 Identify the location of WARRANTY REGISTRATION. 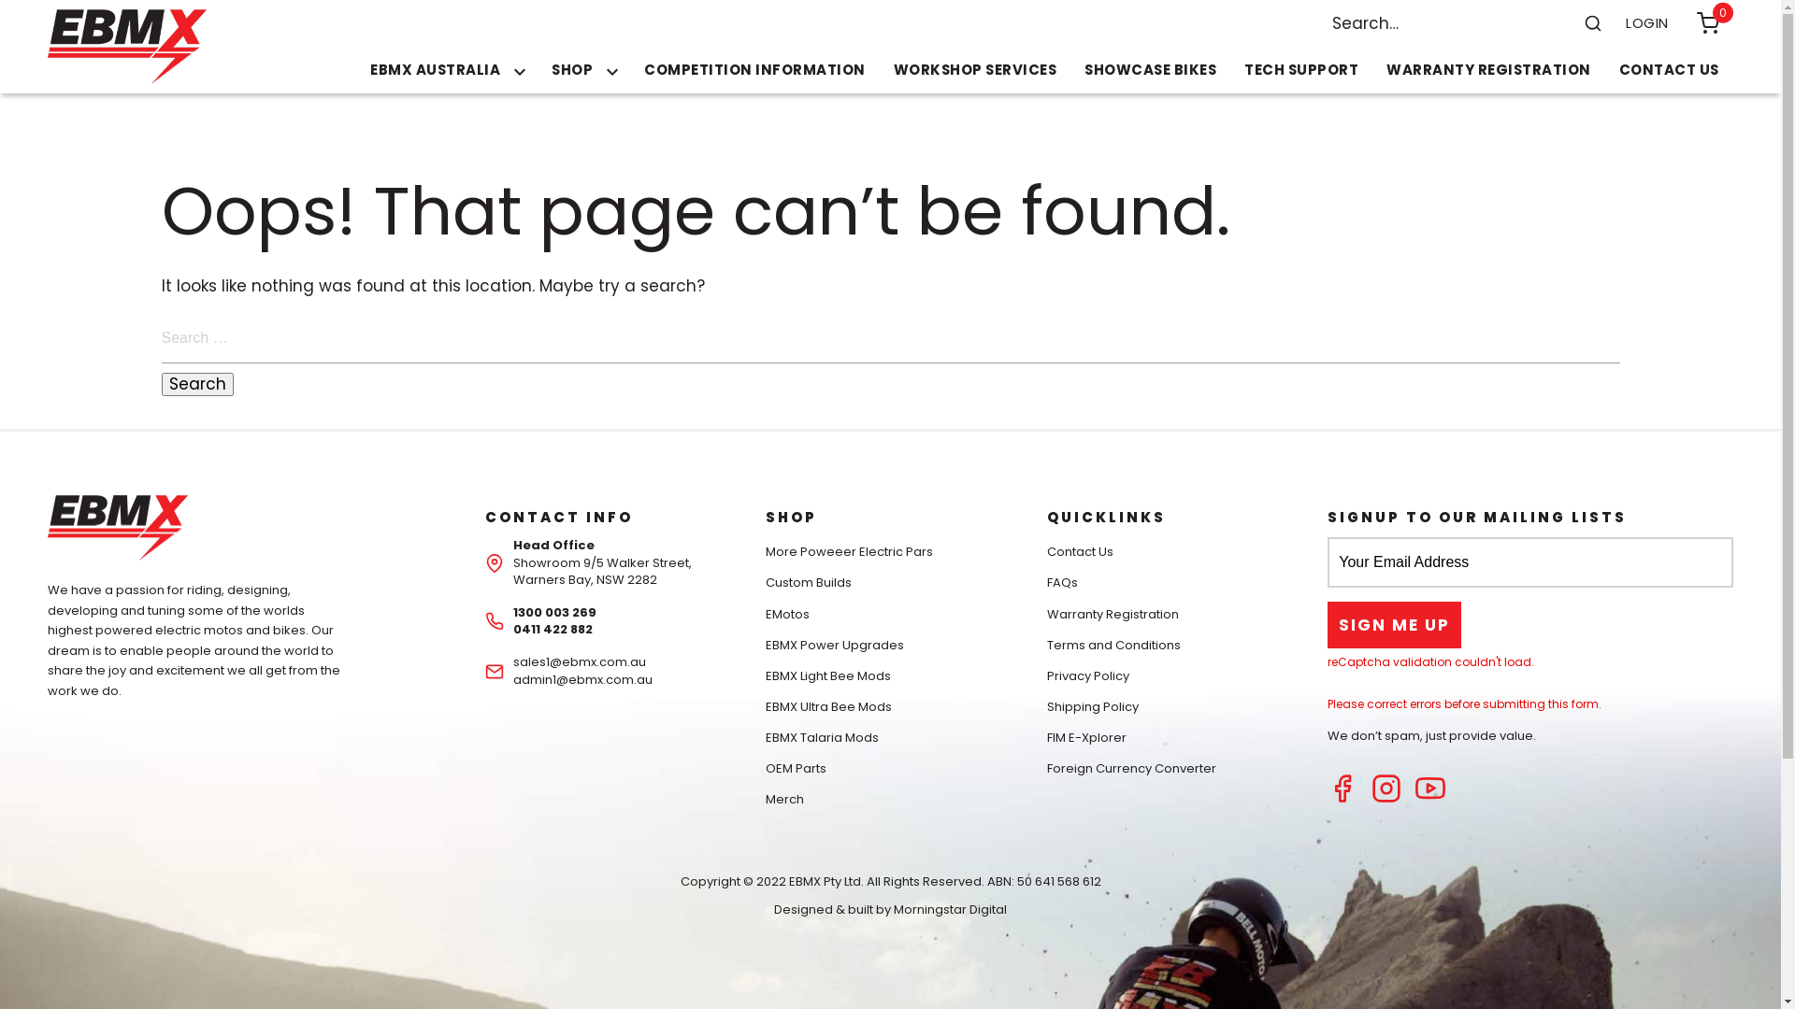
(1488, 70).